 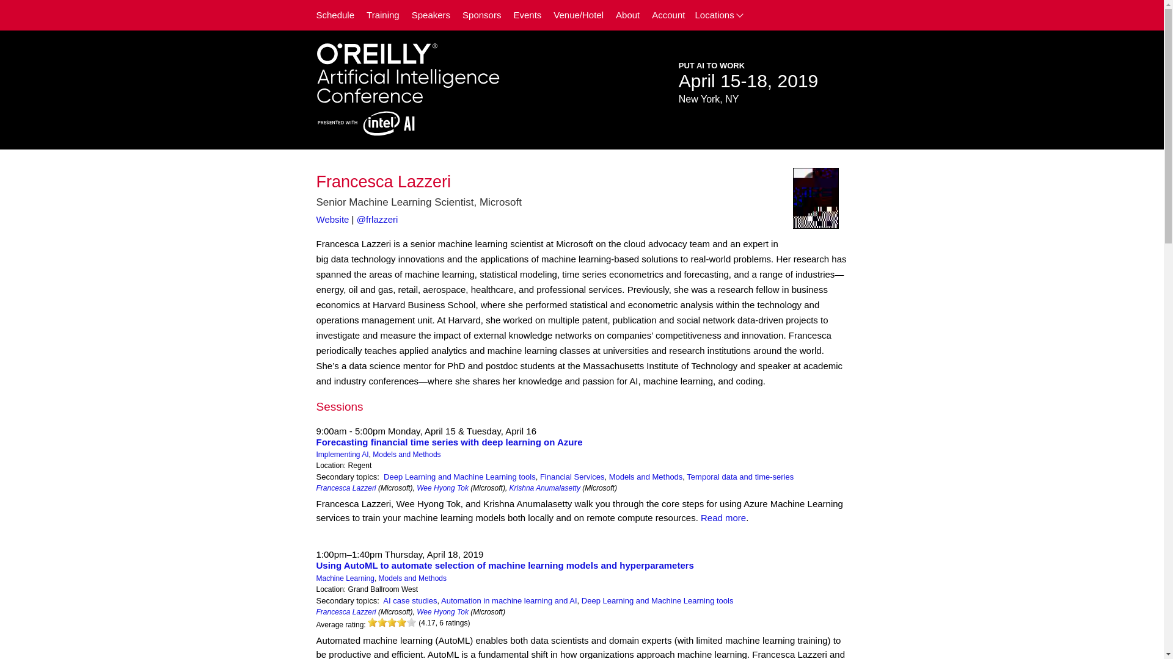 What do you see at coordinates (628, 15) in the screenshot?
I see `About` at bounding box center [628, 15].